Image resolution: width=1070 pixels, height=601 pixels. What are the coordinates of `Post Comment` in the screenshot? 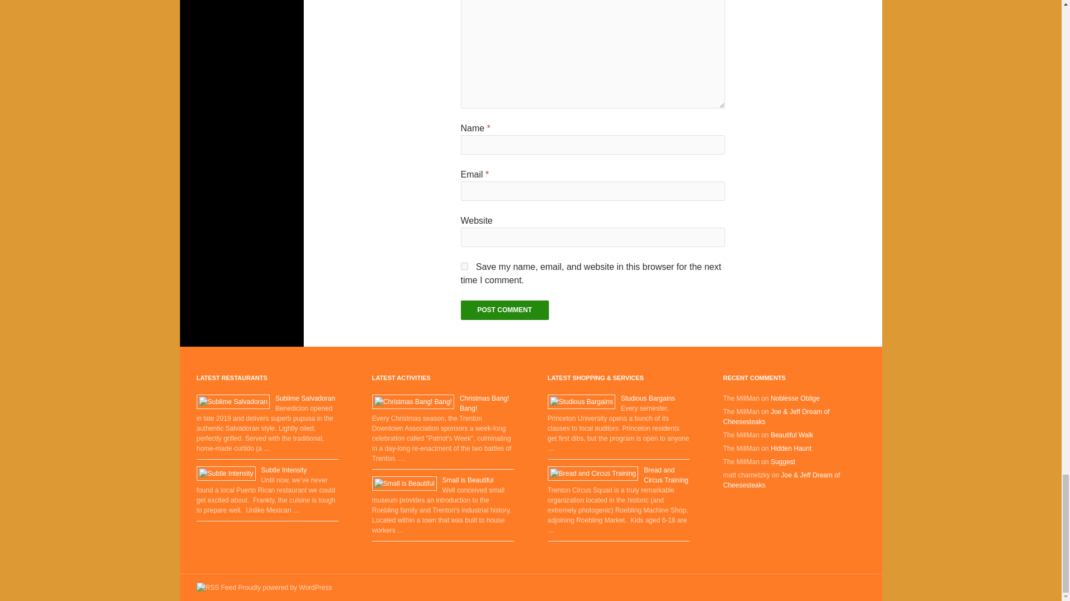 It's located at (504, 310).